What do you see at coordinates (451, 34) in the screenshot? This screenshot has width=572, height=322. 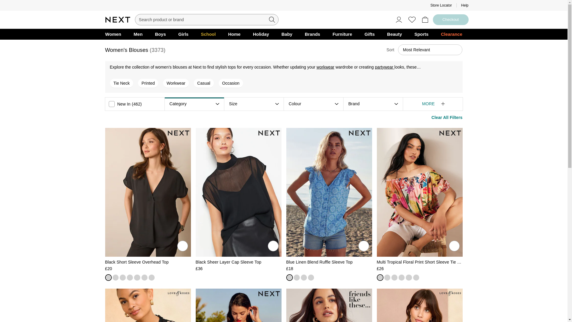 I see `Clearance` at bounding box center [451, 34].